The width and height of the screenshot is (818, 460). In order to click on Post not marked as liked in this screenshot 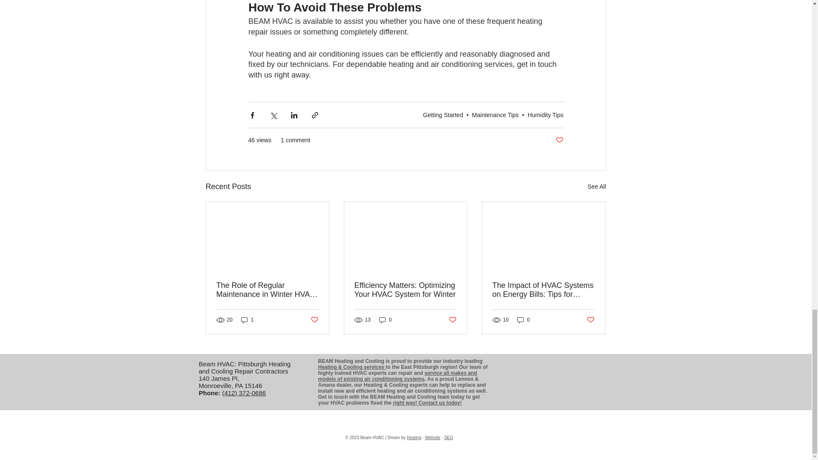, I will do `click(559, 140)`.